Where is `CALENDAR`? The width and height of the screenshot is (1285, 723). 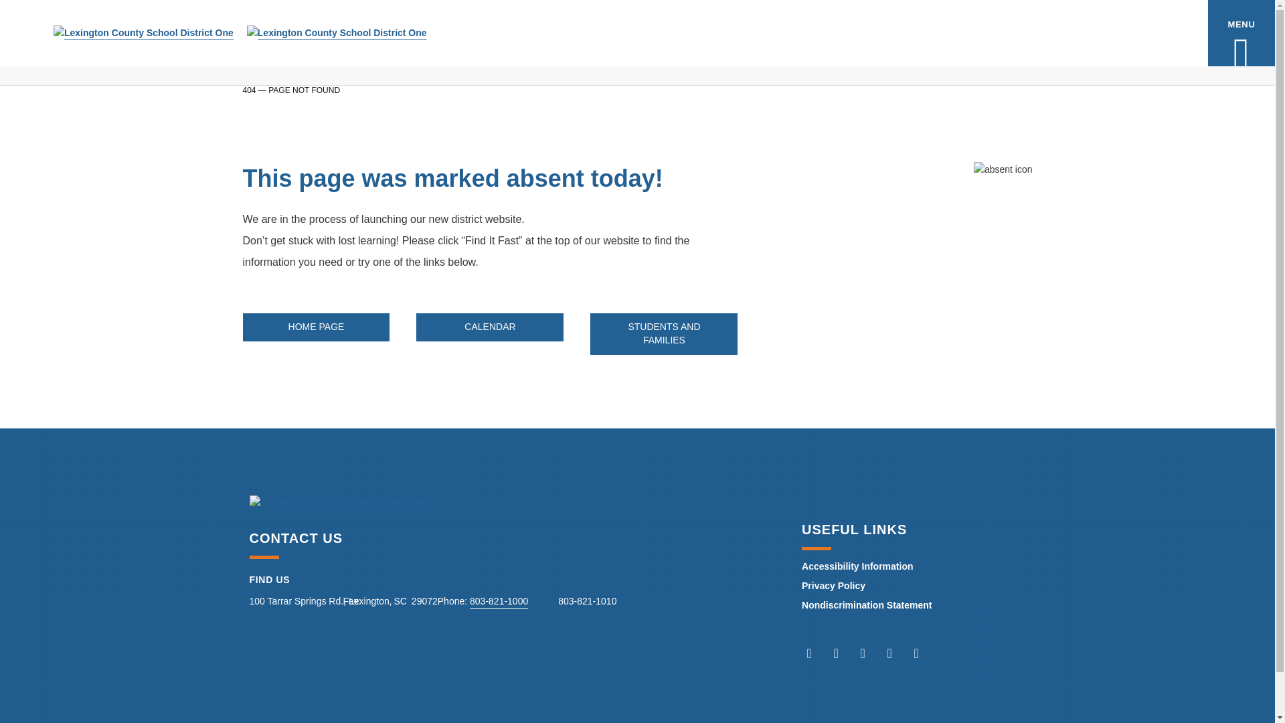
CALENDAR is located at coordinates (490, 327).